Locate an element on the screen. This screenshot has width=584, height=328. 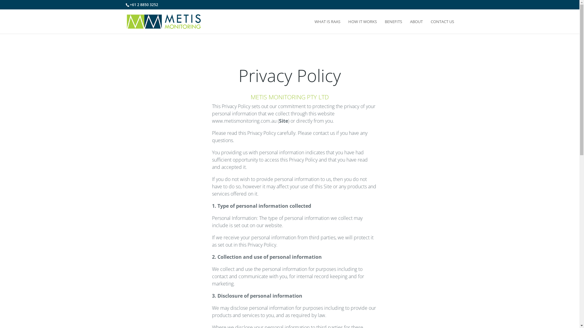
ABOUT is located at coordinates (416, 27).